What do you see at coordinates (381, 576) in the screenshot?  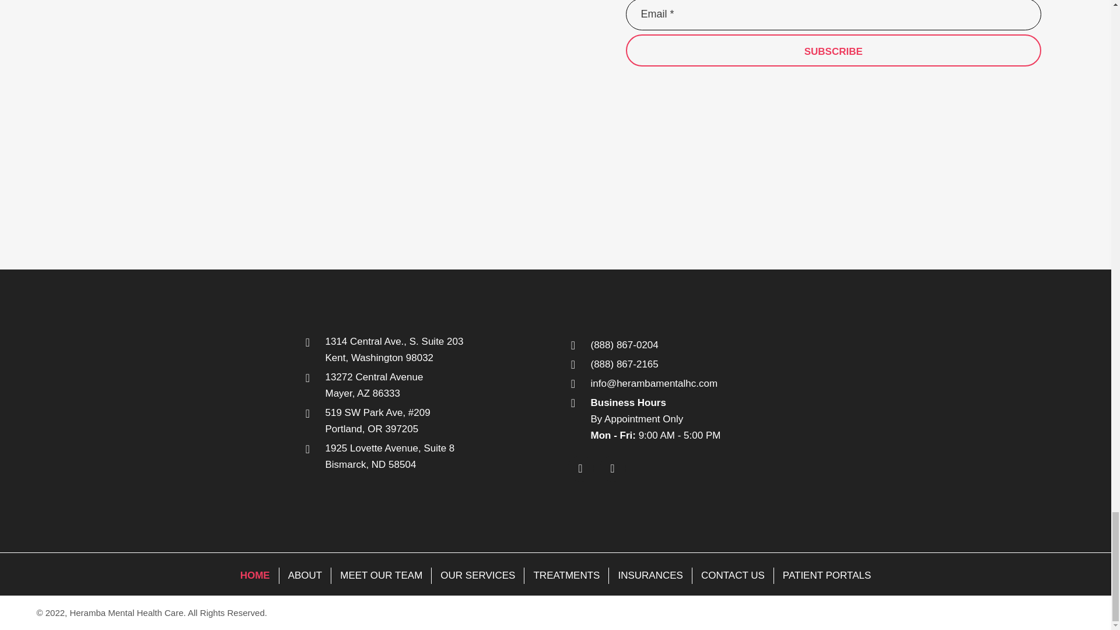 I see `MEET OUR TEAM` at bounding box center [381, 576].